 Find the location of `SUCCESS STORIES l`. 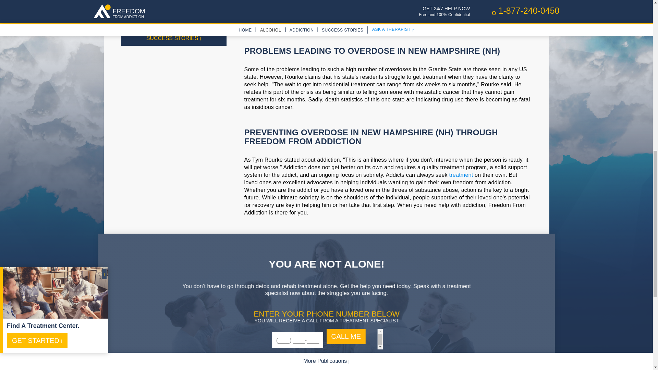

SUCCESS STORIES l is located at coordinates (173, 38).